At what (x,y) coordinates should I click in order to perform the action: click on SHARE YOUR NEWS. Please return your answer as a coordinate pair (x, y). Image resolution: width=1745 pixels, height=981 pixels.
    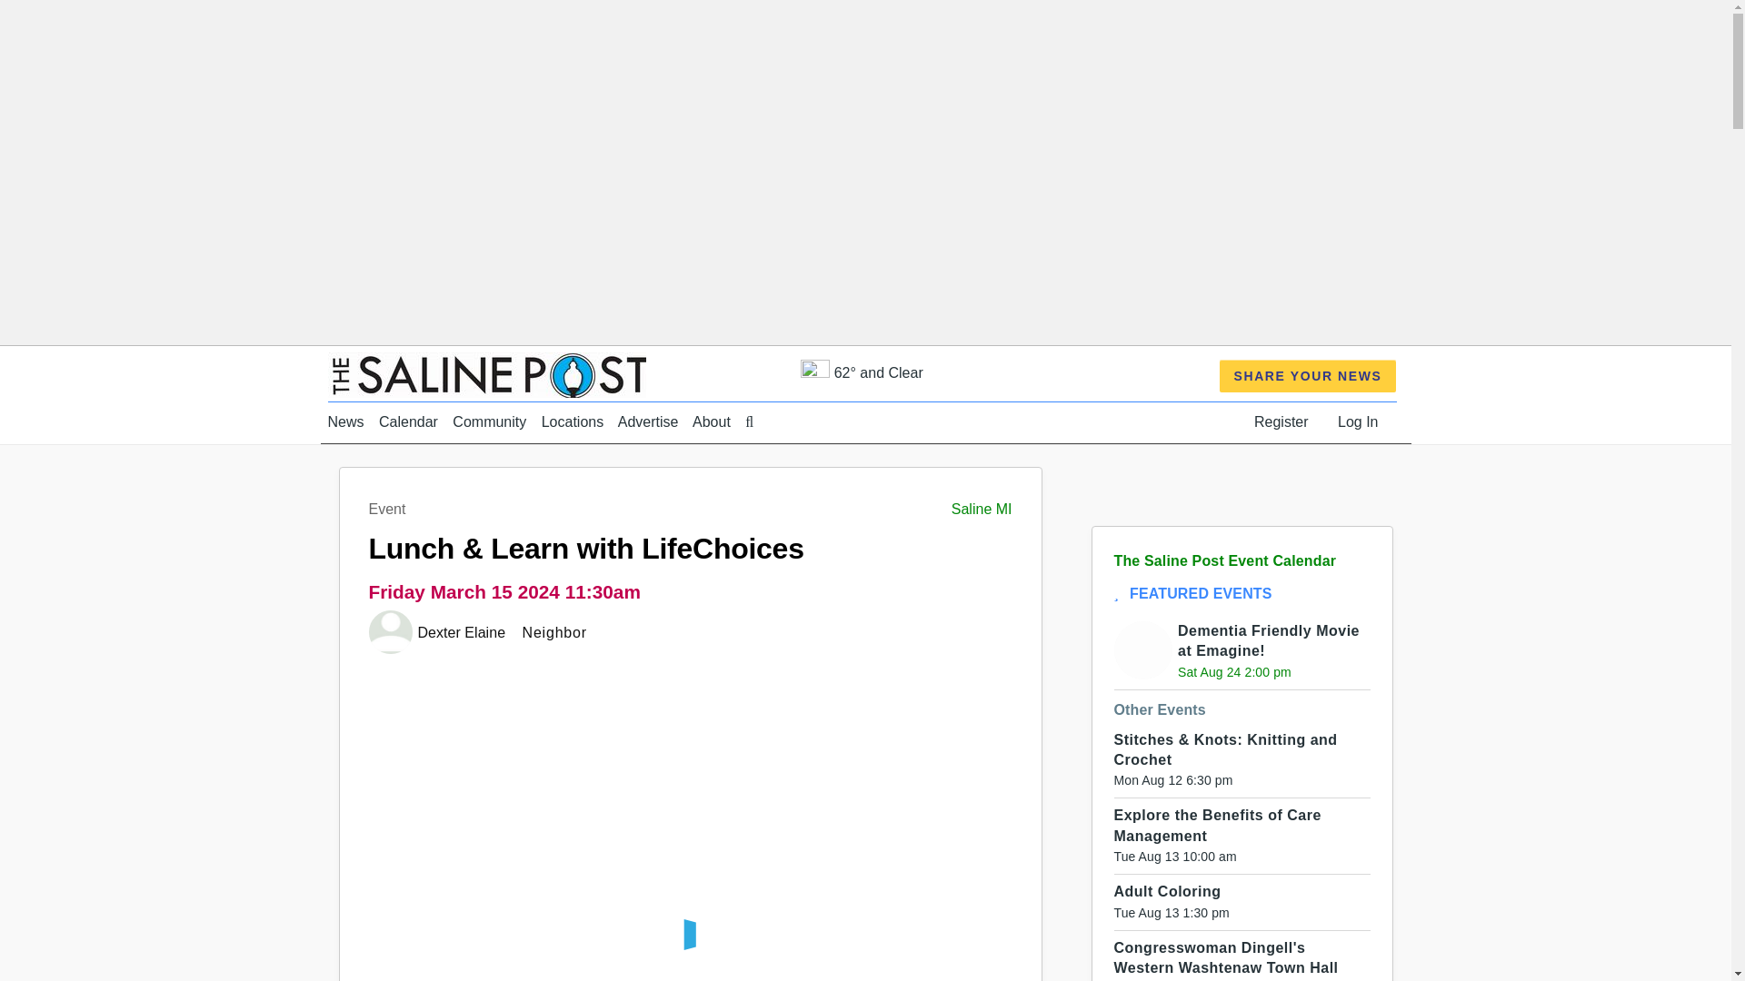
    Looking at the image, I should click on (1309, 376).